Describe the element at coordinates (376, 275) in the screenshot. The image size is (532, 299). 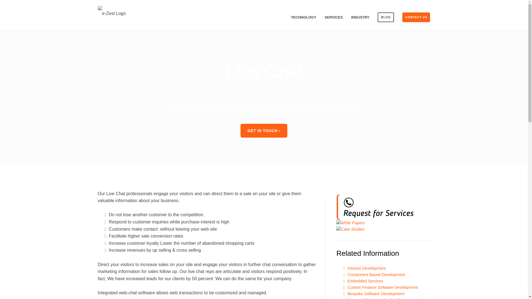
I see `Component Based Development` at that location.